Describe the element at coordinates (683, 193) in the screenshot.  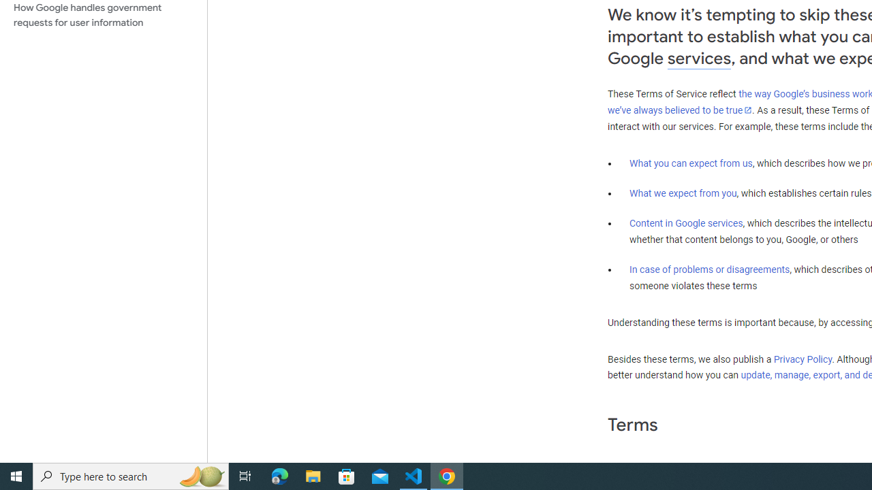
I see `What we expect from you` at that location.